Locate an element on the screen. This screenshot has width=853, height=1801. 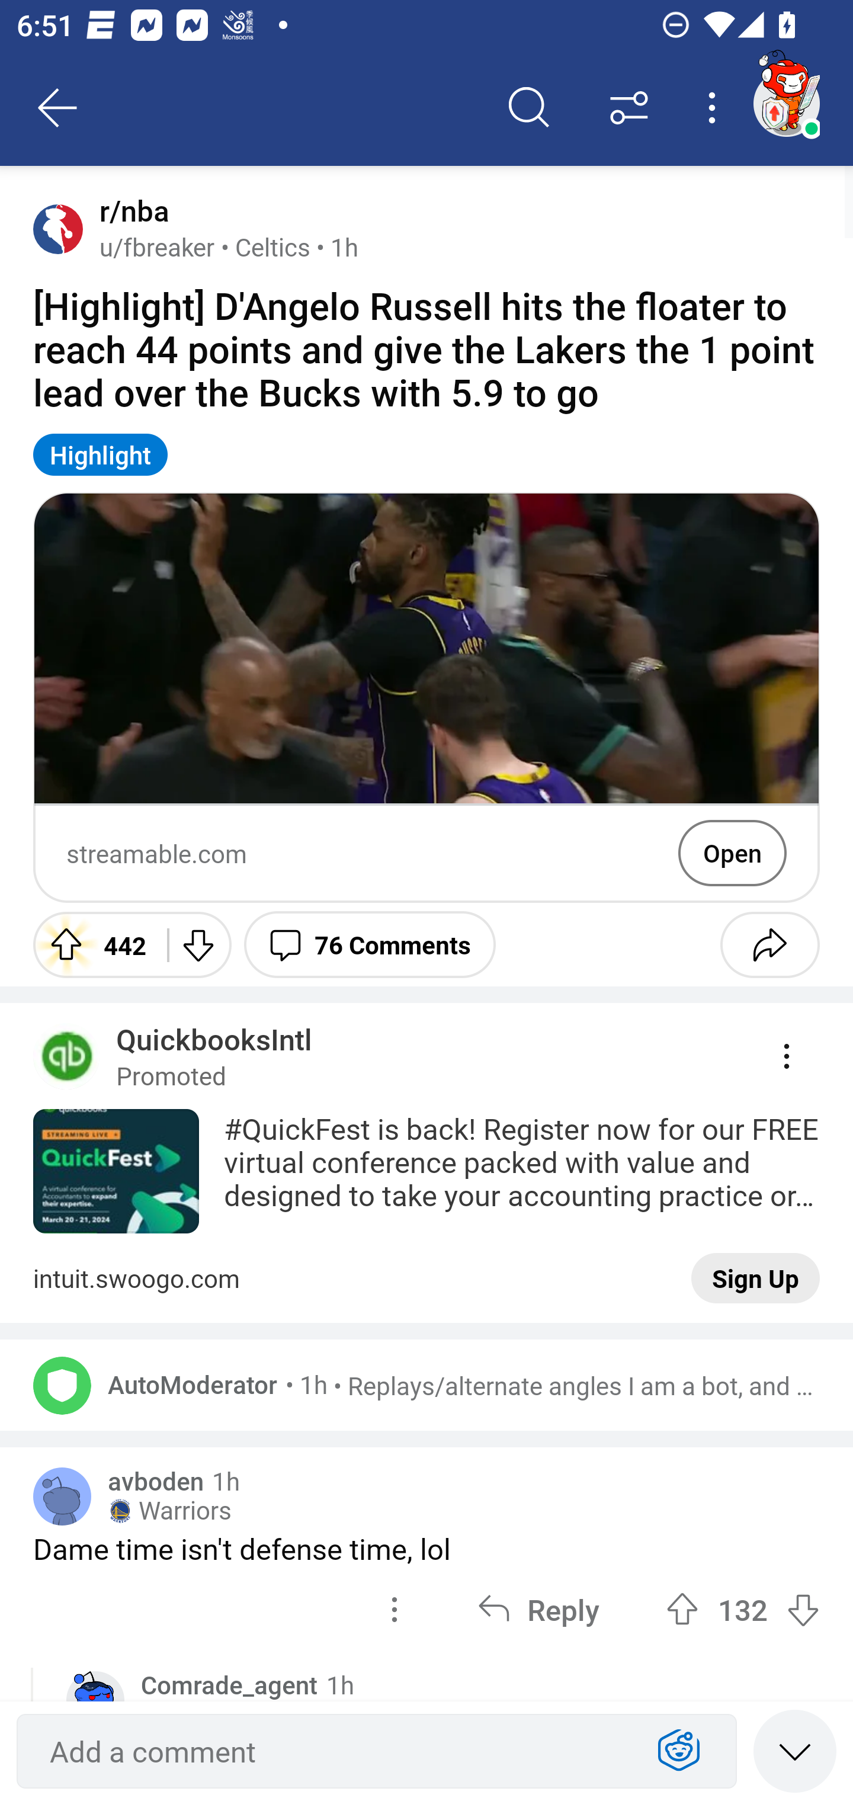
Speed read is located at coordinates (795, 1750).